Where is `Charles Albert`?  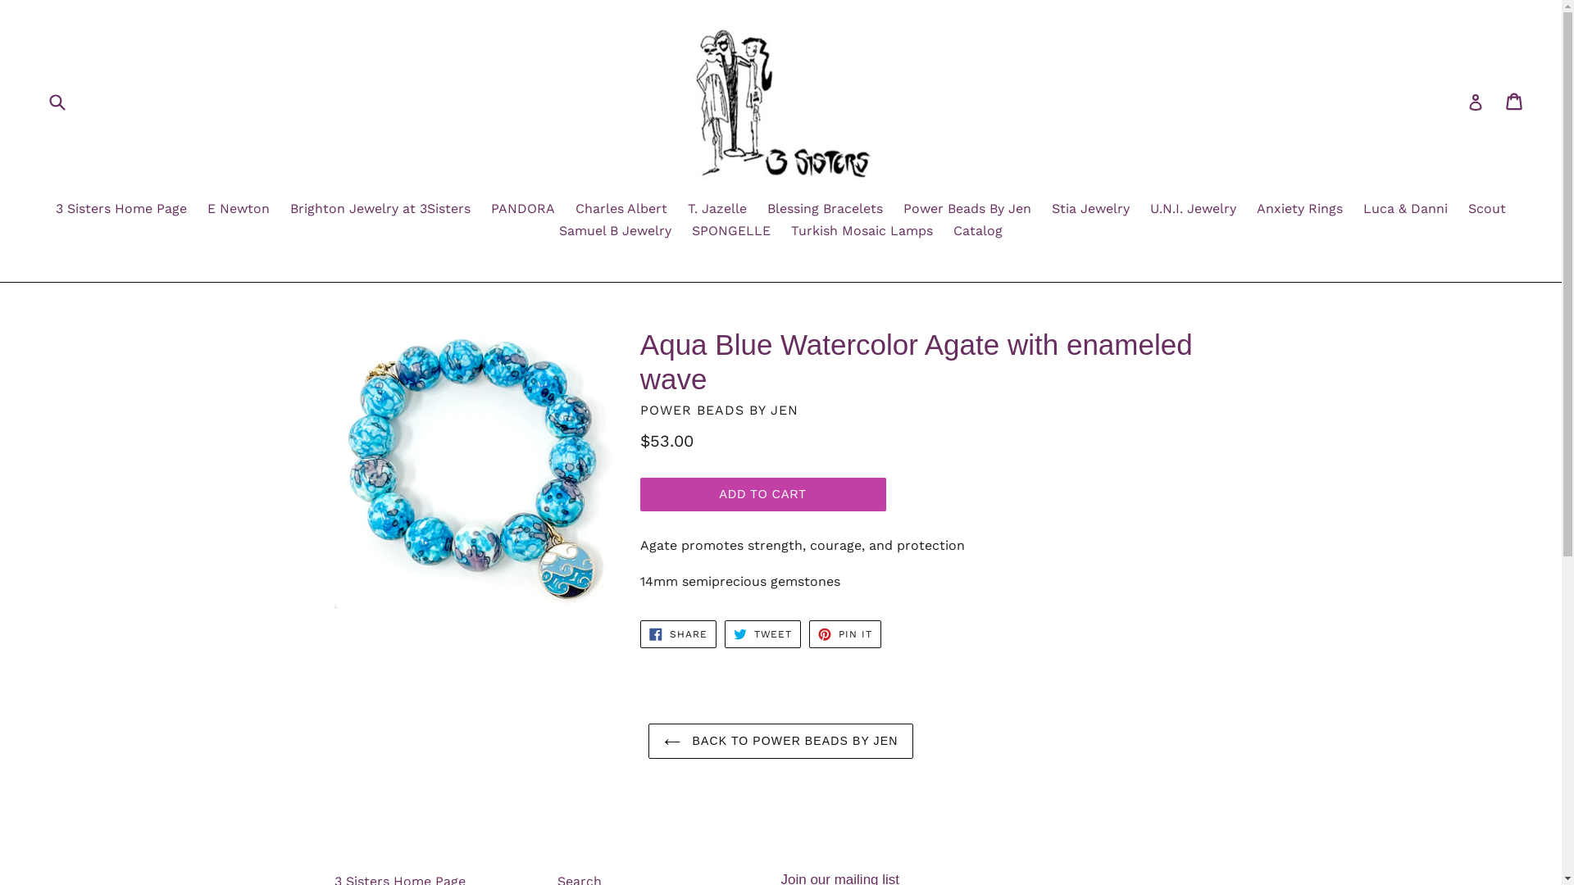
Charles Albert is located at coordinates (621, 210).